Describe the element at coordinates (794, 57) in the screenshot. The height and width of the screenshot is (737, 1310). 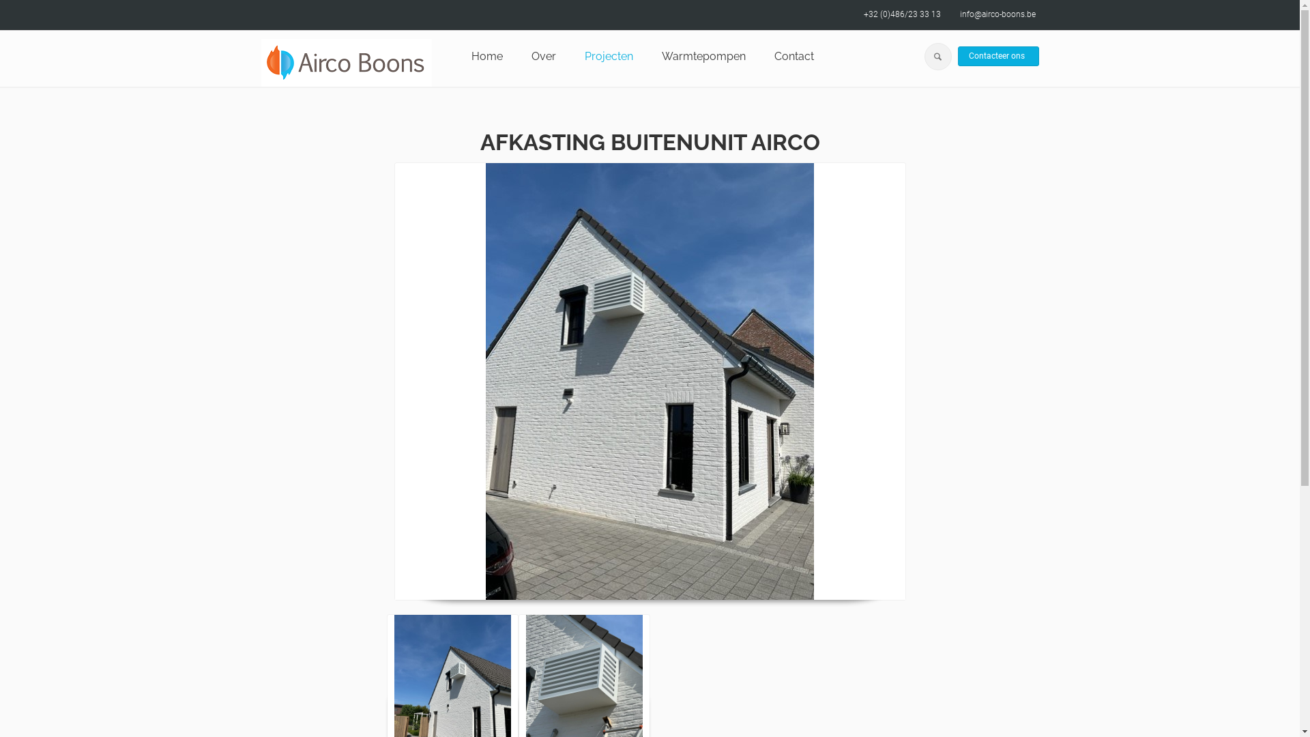
I see `Contact` at that location.